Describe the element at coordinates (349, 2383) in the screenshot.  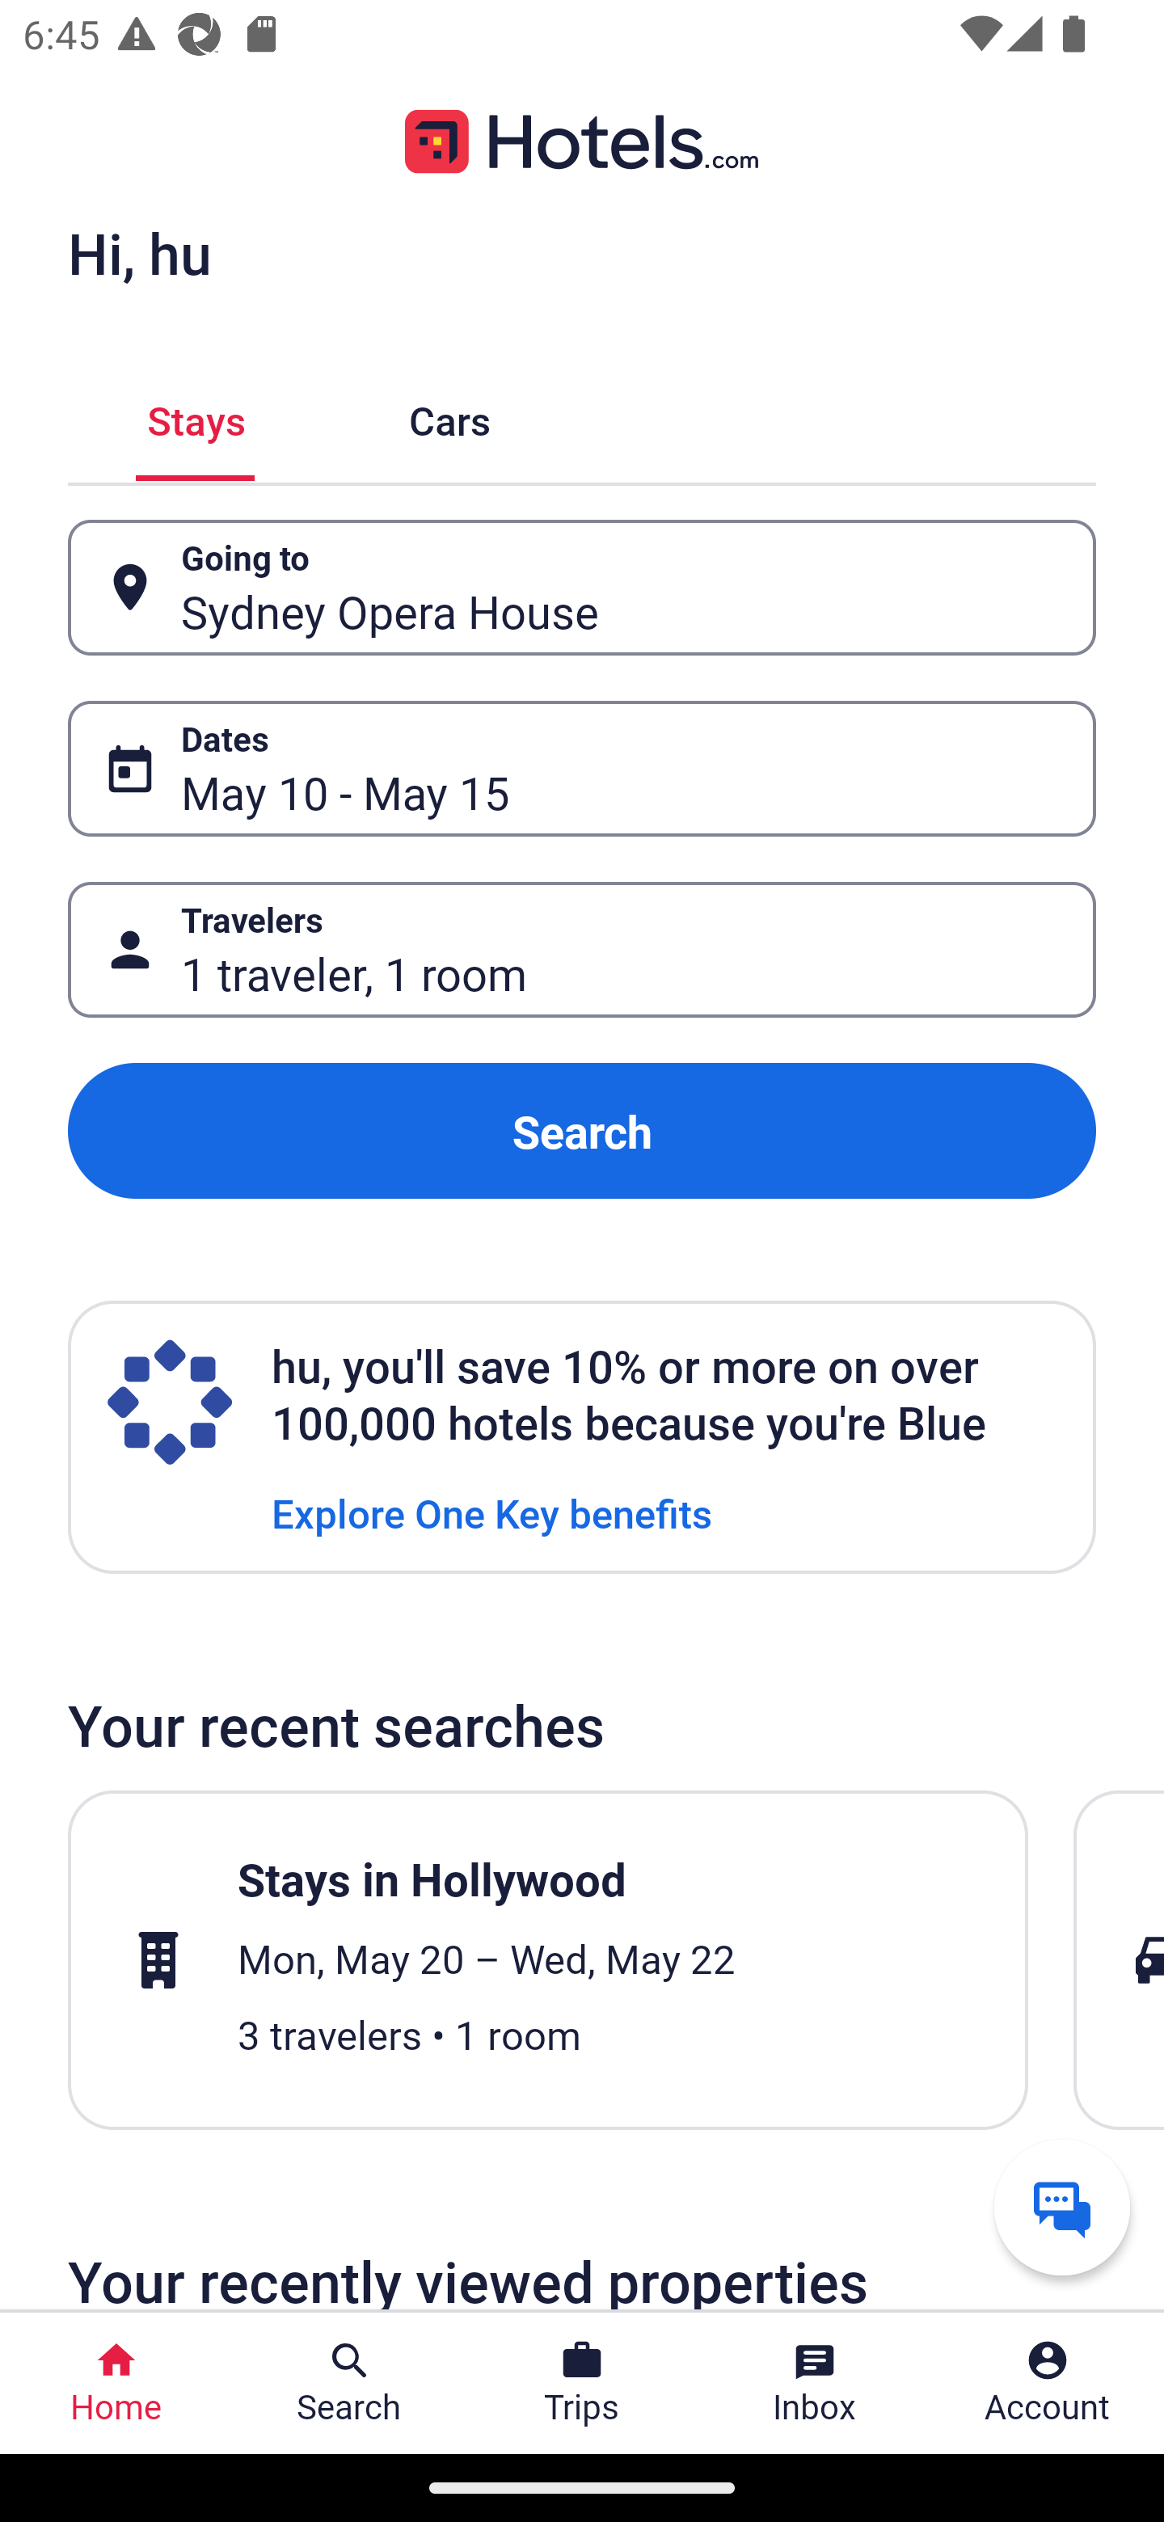
I see `Search Search Button` at that location.